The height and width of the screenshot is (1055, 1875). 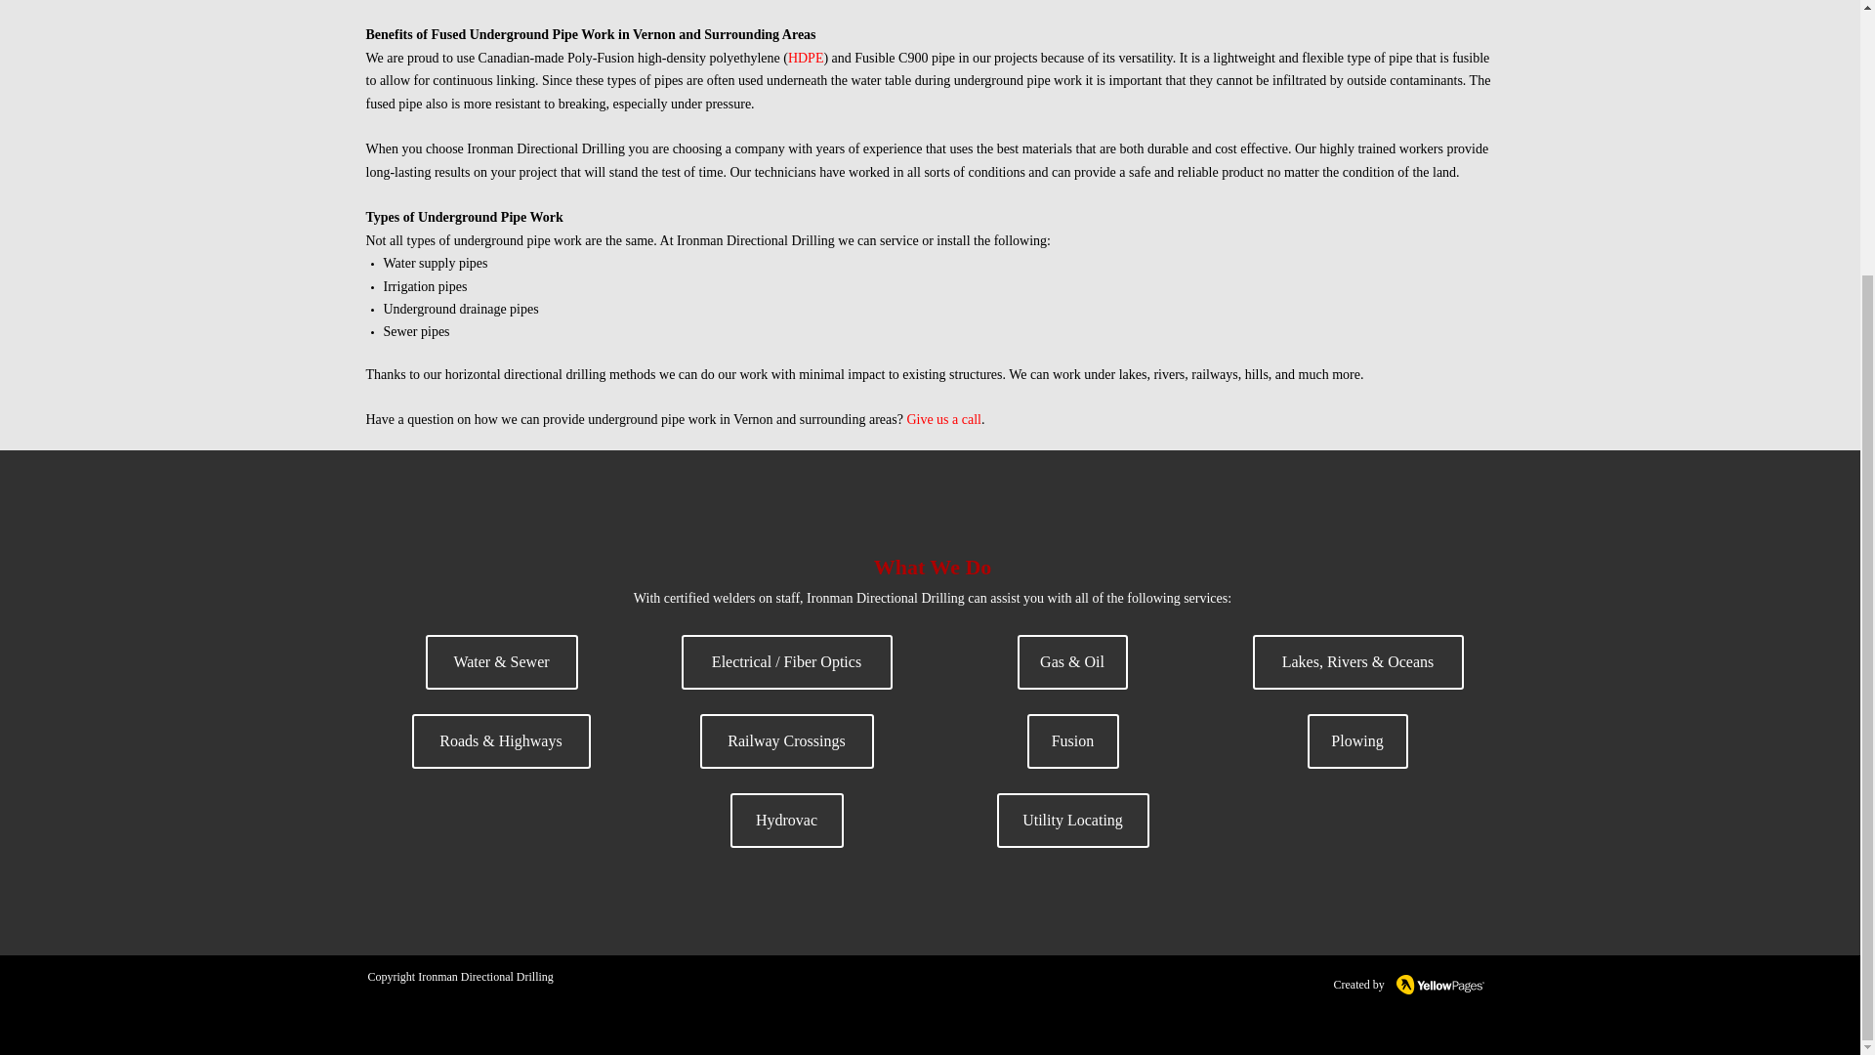 What do you see at coordinates (1073, 741) in the screenshot?
I see `Fusion` at bounding box center [1073, 741].